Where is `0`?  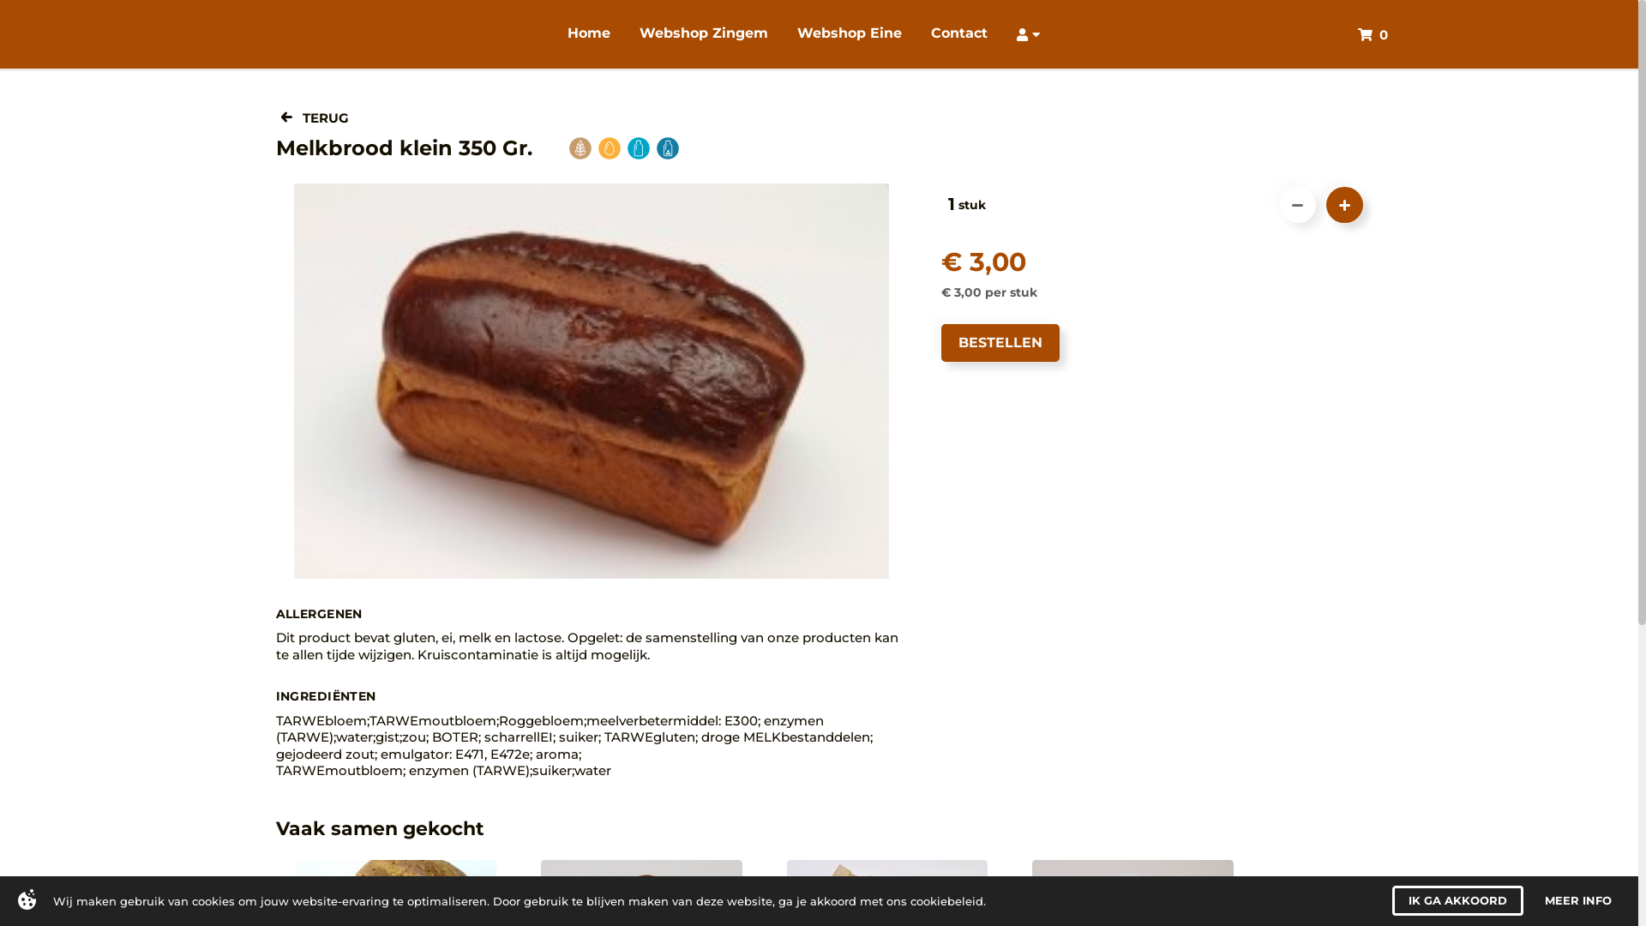 0 is located at coordinates (1373, 34).